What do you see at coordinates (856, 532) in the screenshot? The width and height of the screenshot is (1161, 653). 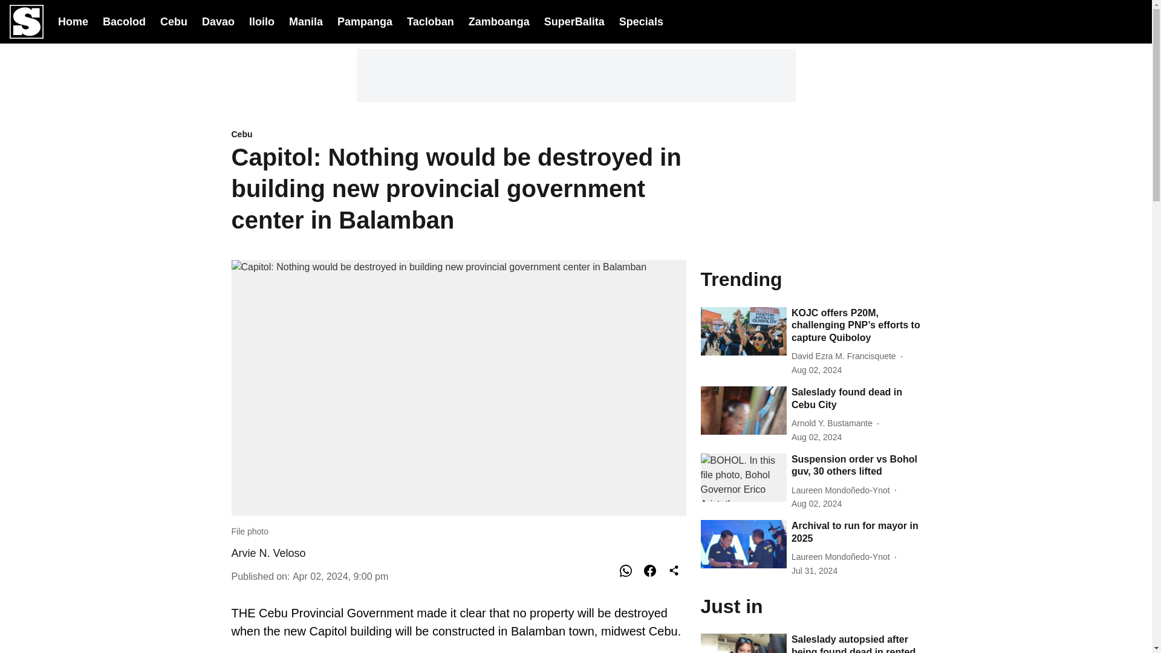 I see `Archival to run for mayor in 2025` at bounding box center [856, 532].